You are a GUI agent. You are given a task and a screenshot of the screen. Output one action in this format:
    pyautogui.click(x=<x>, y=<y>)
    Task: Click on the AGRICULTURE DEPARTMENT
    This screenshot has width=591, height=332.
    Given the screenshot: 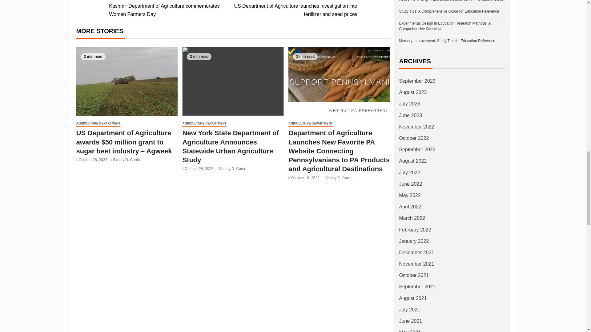 What is the action you would take?
    pyautogui.click(x=98, y=124)
    